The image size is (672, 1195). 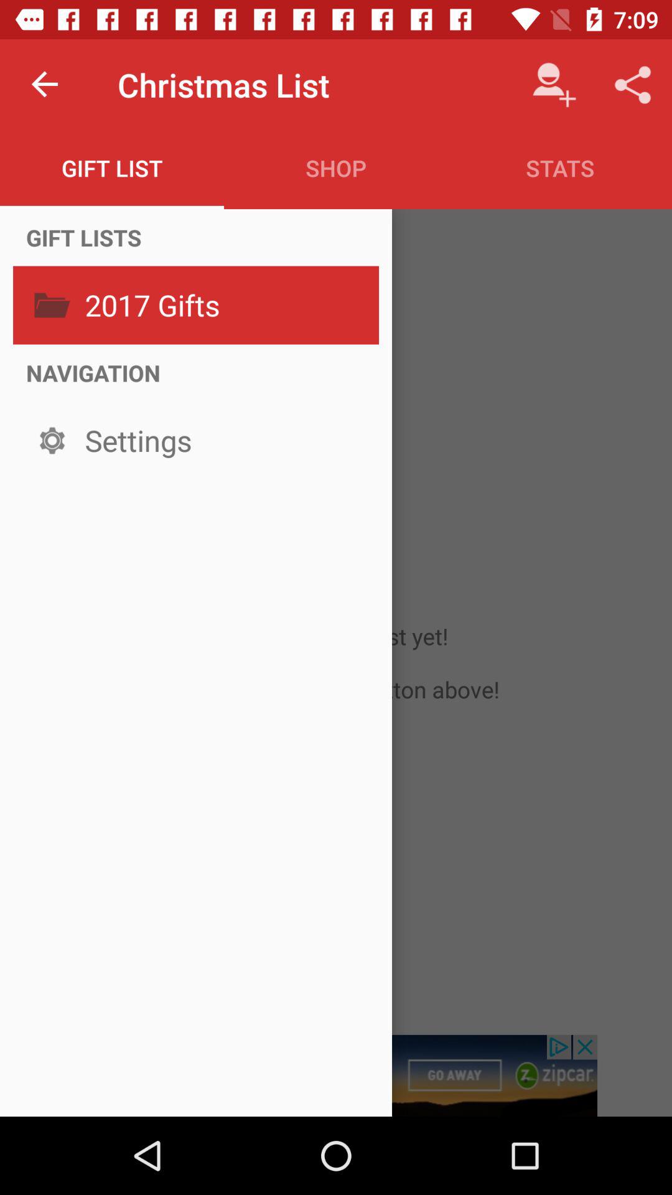 What do you see at coordinates (112, 168) in the screenshot?
I see `turn on icon to the left of shop item` at bounding box center [112, 168].